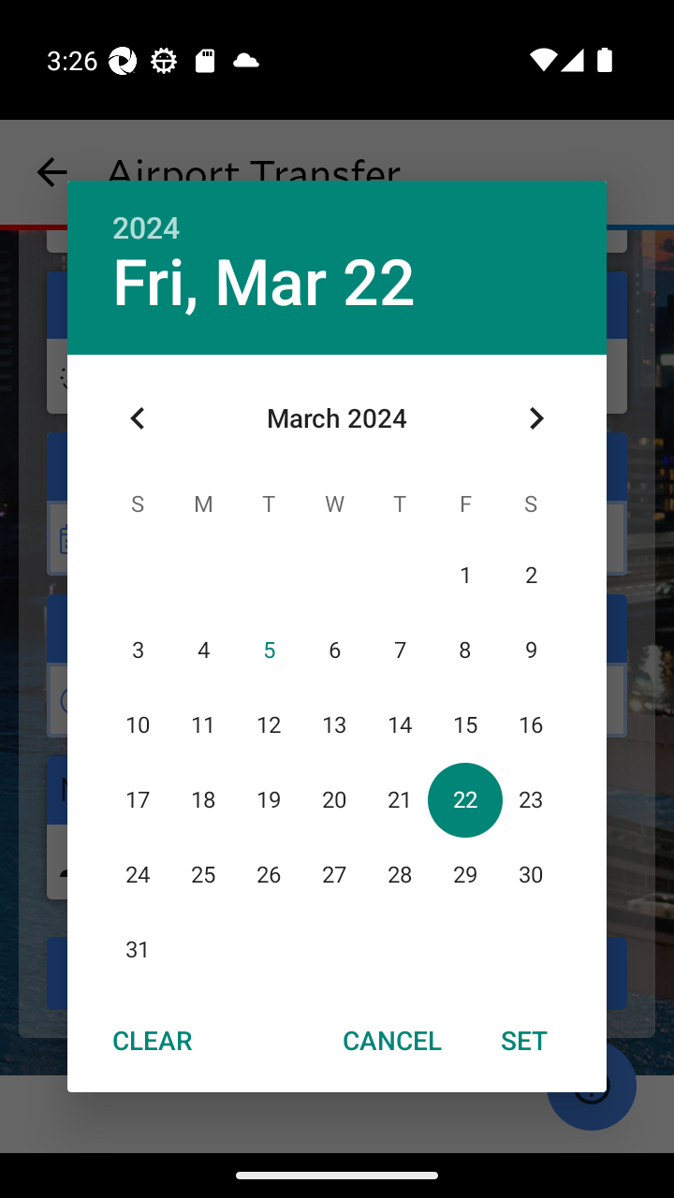  What do you see at coordinates (152, 1039) in the screenshot?
I see `CLEAR` at bounding box center [152, 1039].